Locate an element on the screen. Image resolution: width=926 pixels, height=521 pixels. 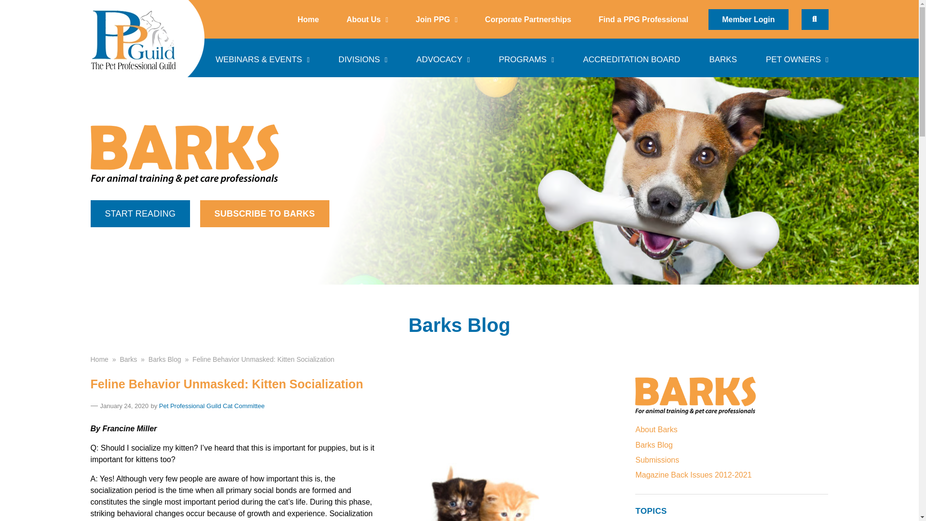
Corporate Partnerships is located at coordinates (528, 19).